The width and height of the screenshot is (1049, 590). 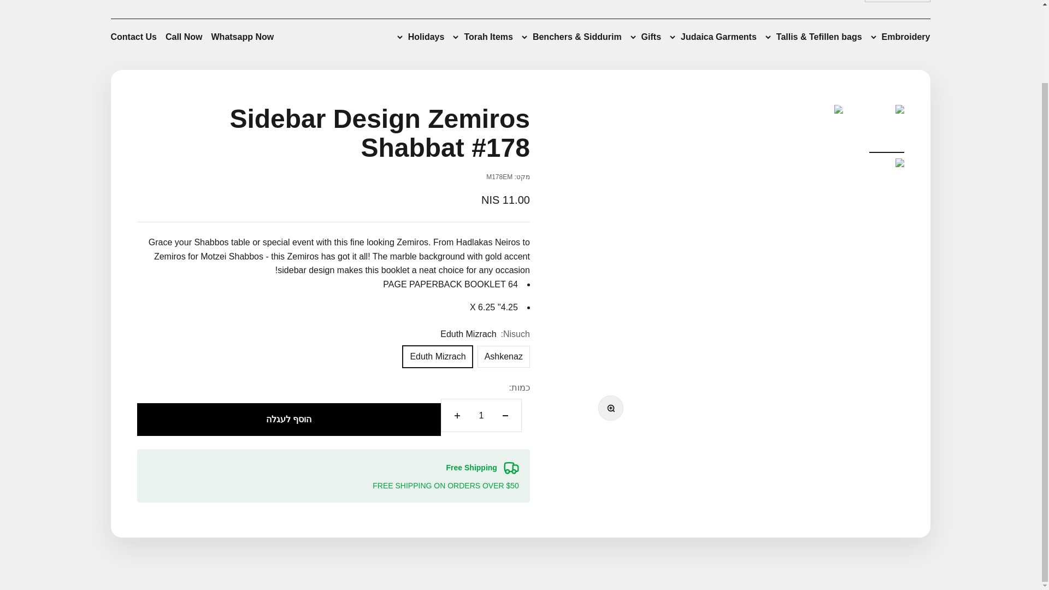 What do you see at coordinates (713, 37) in the screenshot?
I see `Judaica Garments` at bounding box center [713, 37].